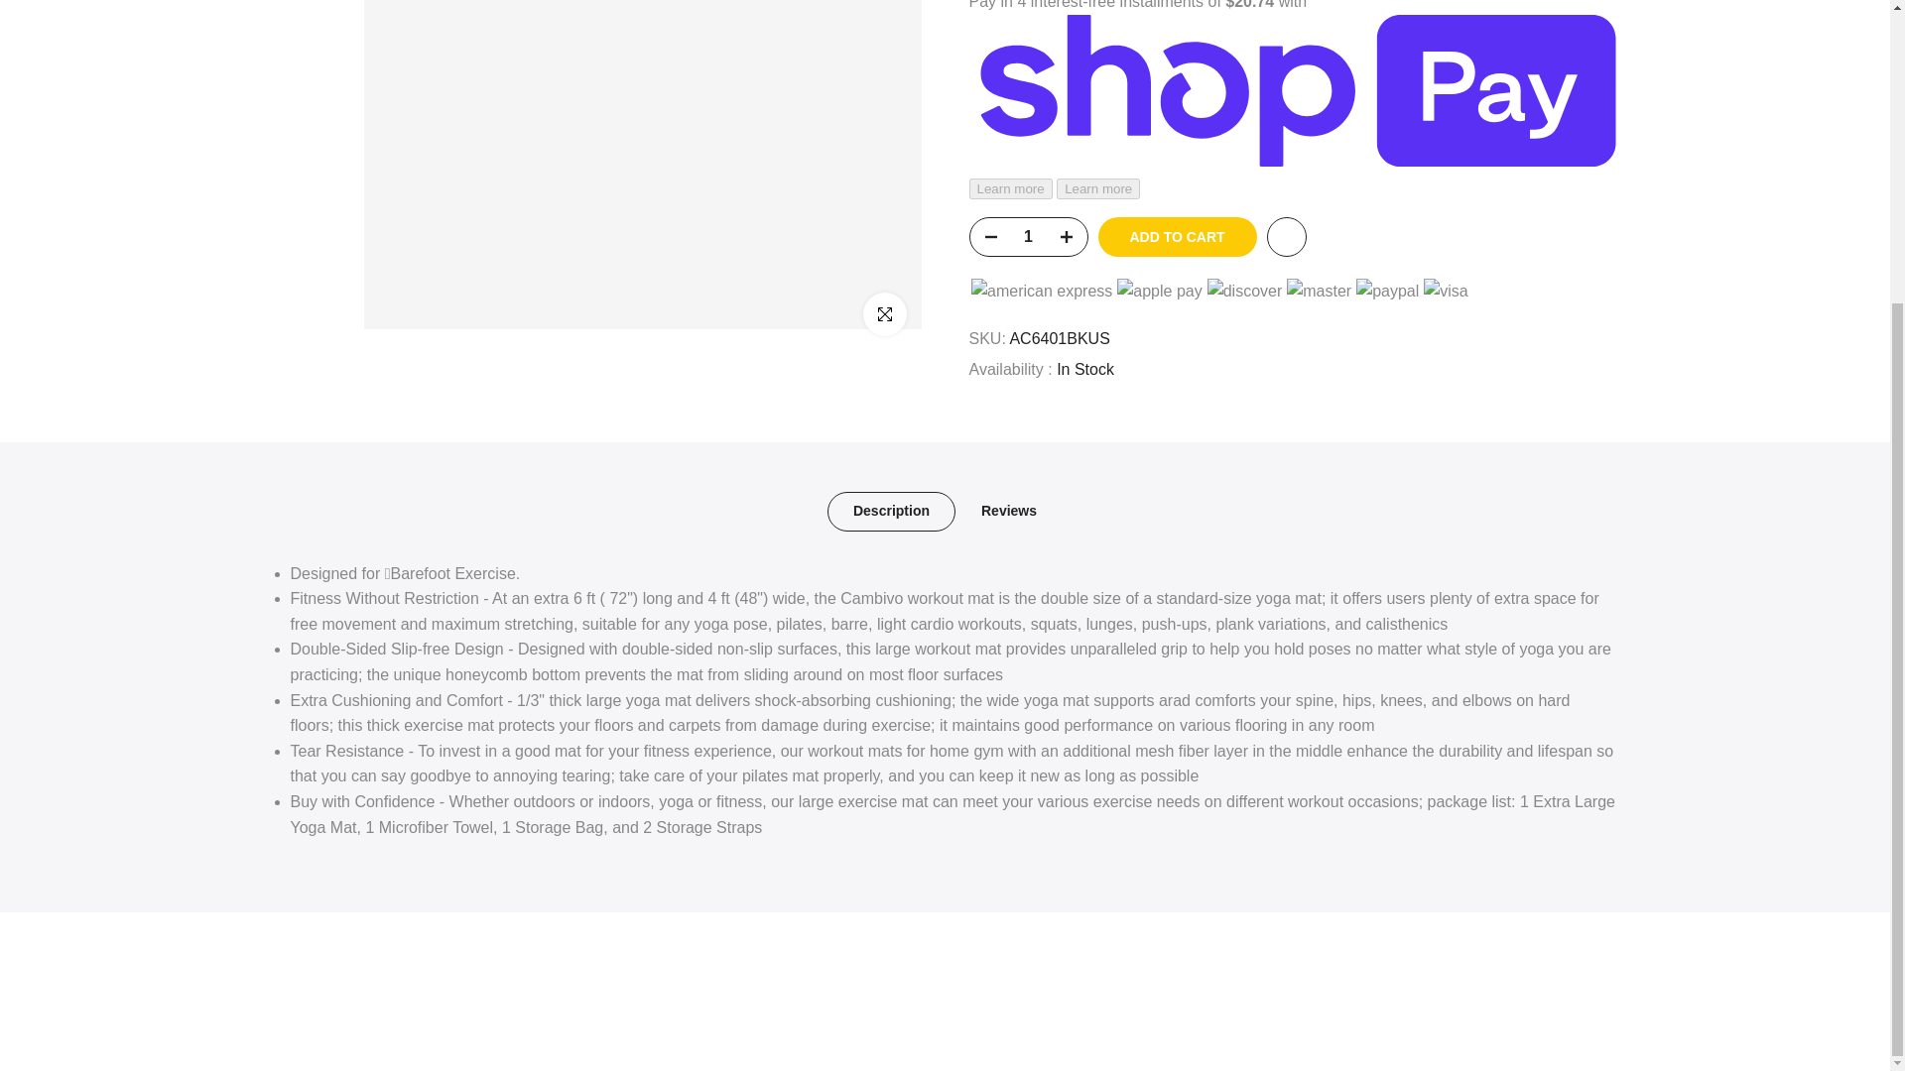 The width and height of the screenshot is (1905, 1071). I want to click on 1, so click(1028, 231).